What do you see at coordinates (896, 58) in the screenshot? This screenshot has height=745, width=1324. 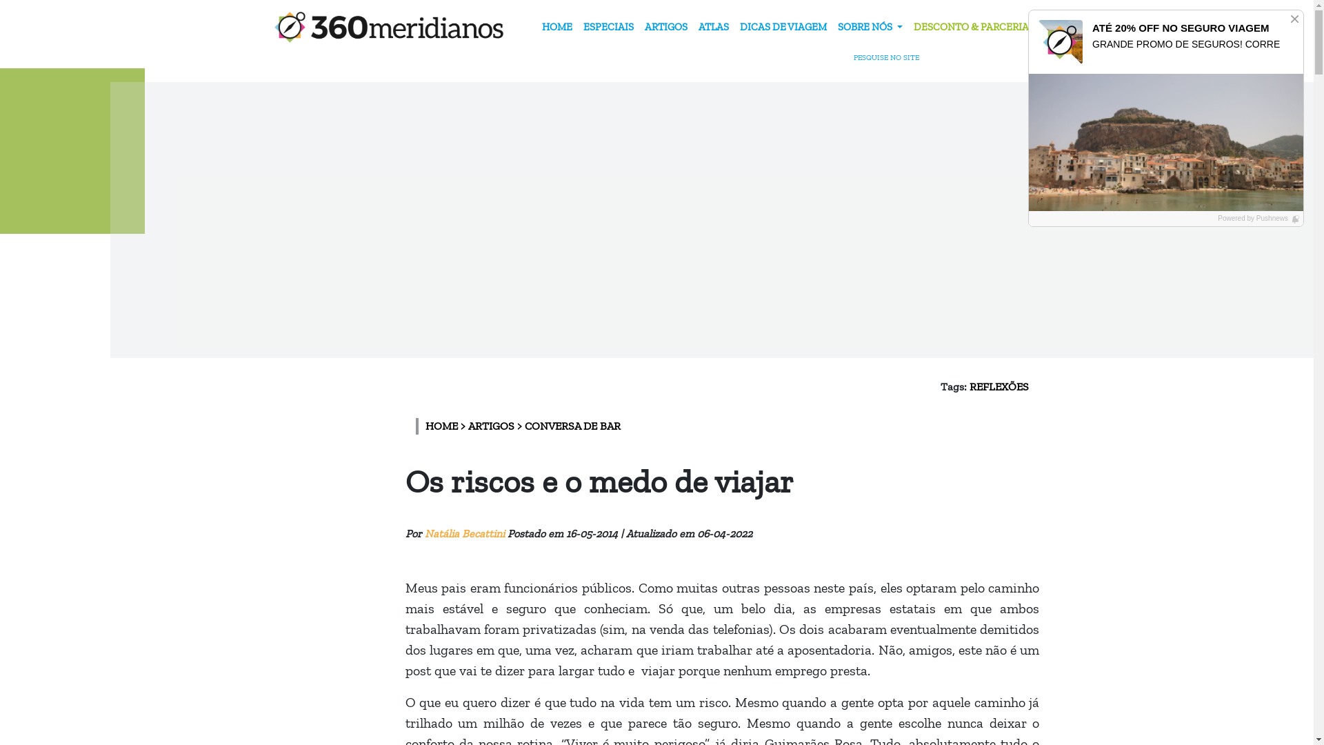 I see `PESQUISE NO SITE` at bounding box center [896, 58].